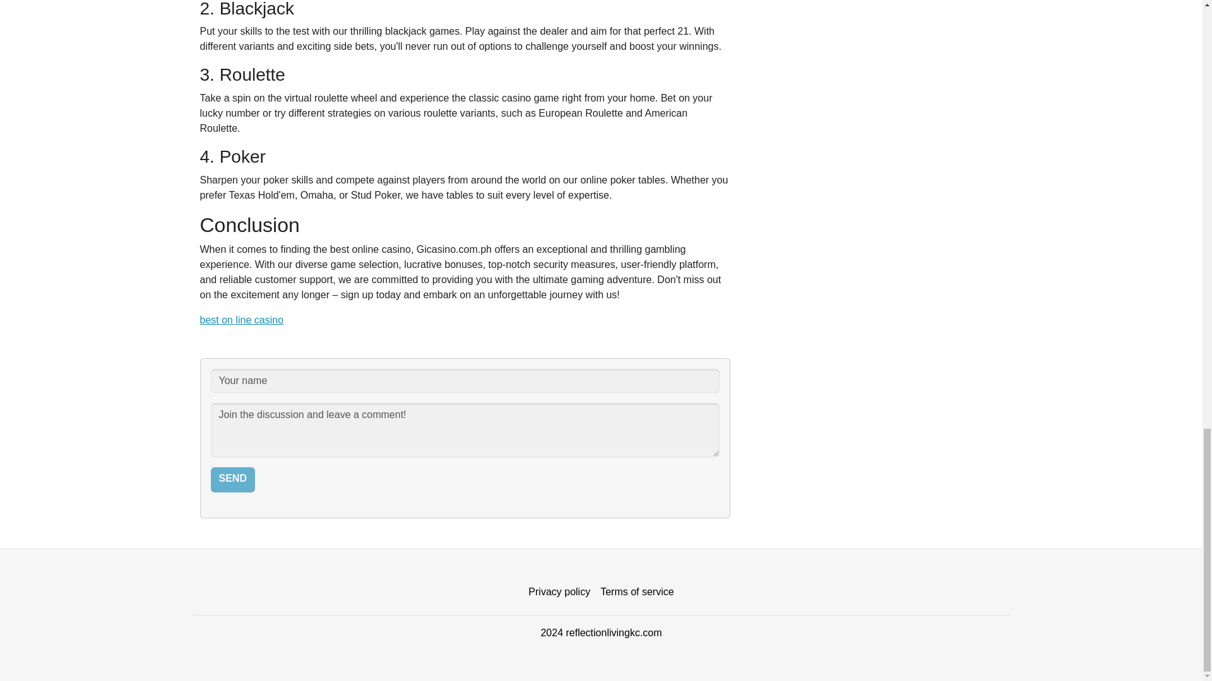  Describe the element at coordinates (559, 592) in the screenshot. I see `Privacy policy` at that location.